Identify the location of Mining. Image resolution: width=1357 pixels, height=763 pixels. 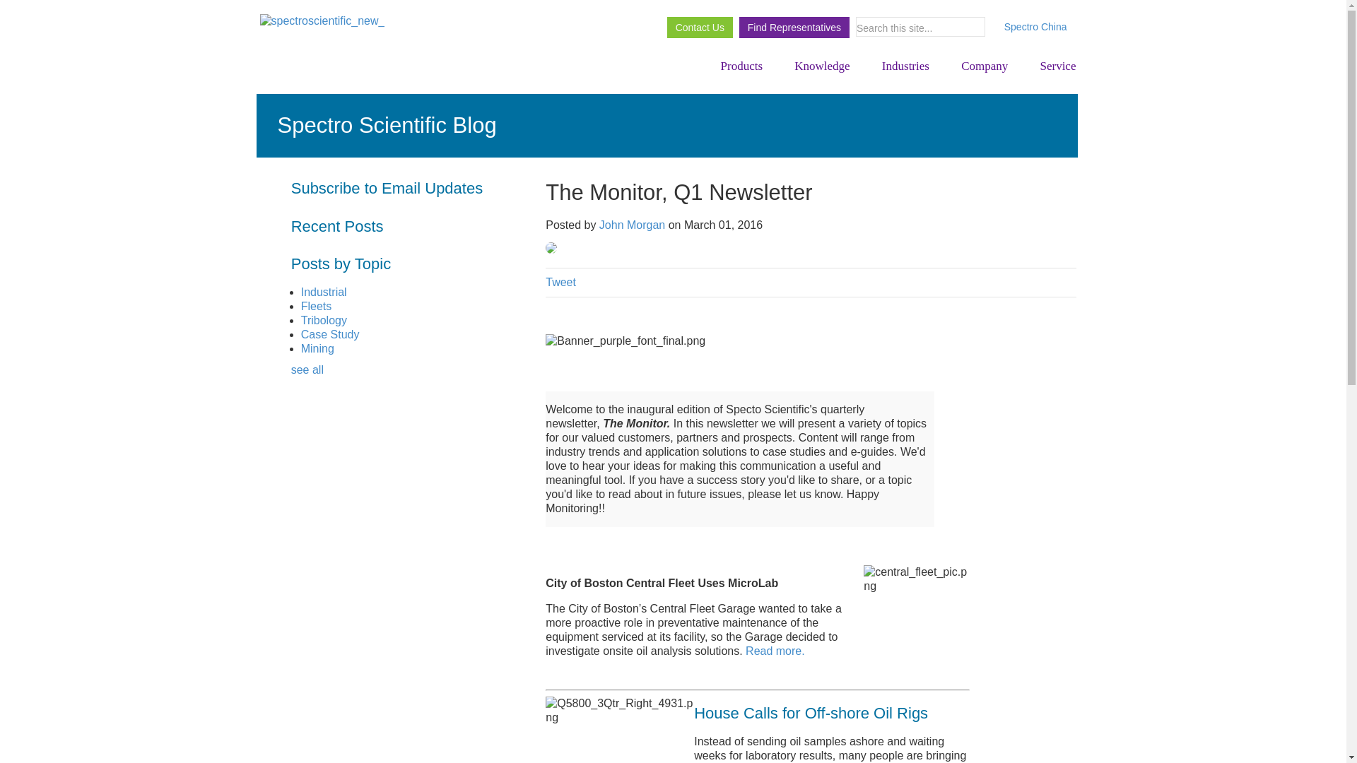
(317, 348).